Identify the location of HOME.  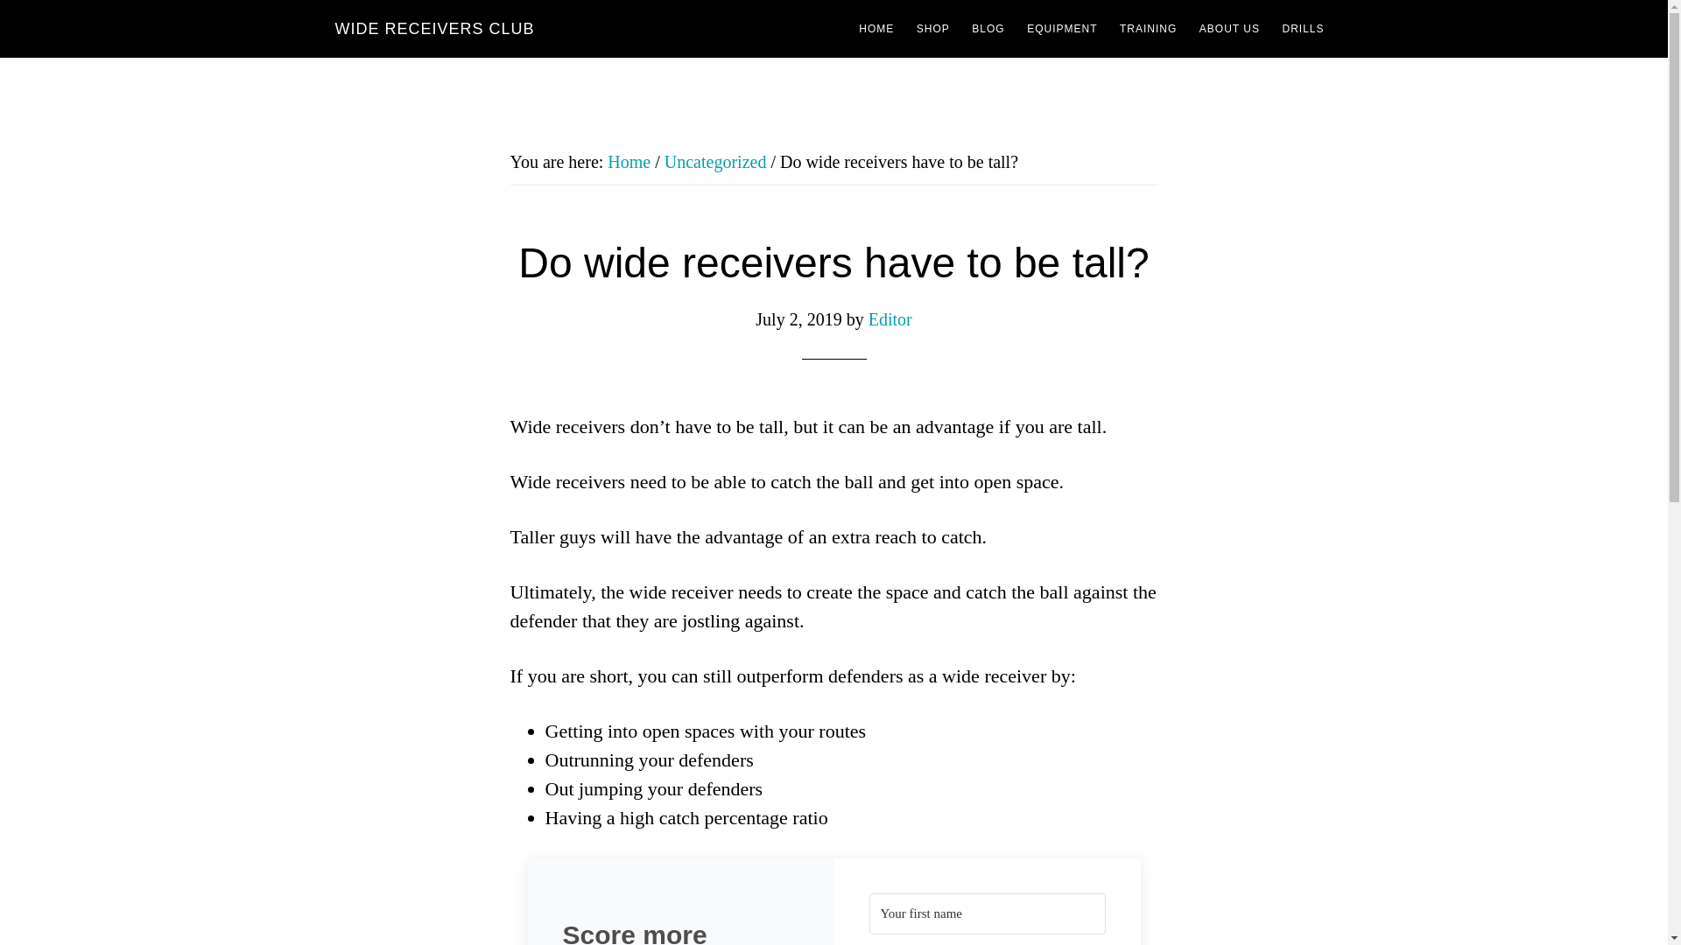
(876, 28).